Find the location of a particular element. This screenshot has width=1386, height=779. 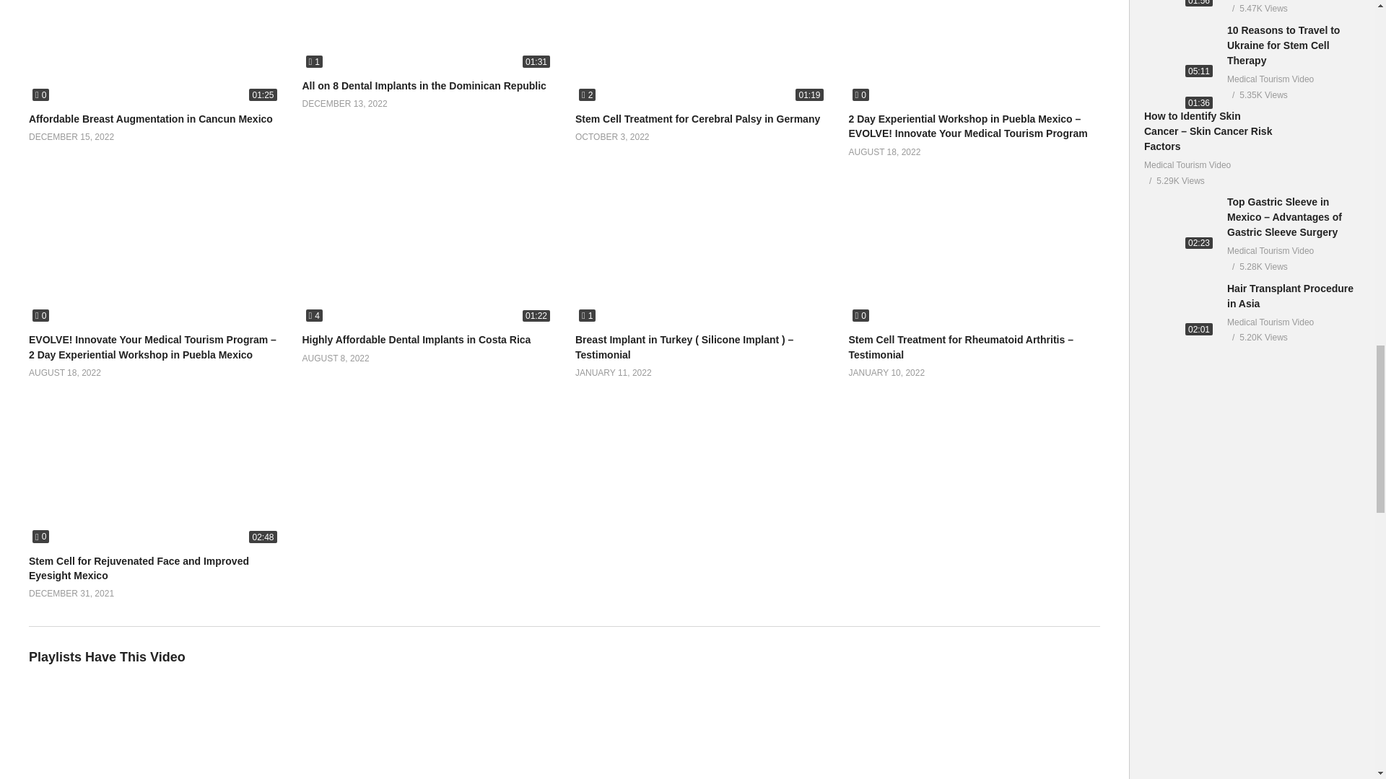

Stem Cell Treatment for Cerebral Palsy in Germany is located at coordinates (701, 52).